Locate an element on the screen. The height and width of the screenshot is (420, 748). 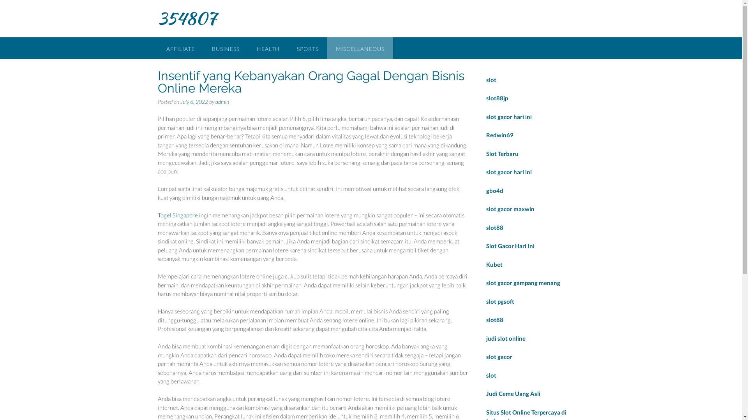
slot gacor hari ini is located at coordinates (509, 172).